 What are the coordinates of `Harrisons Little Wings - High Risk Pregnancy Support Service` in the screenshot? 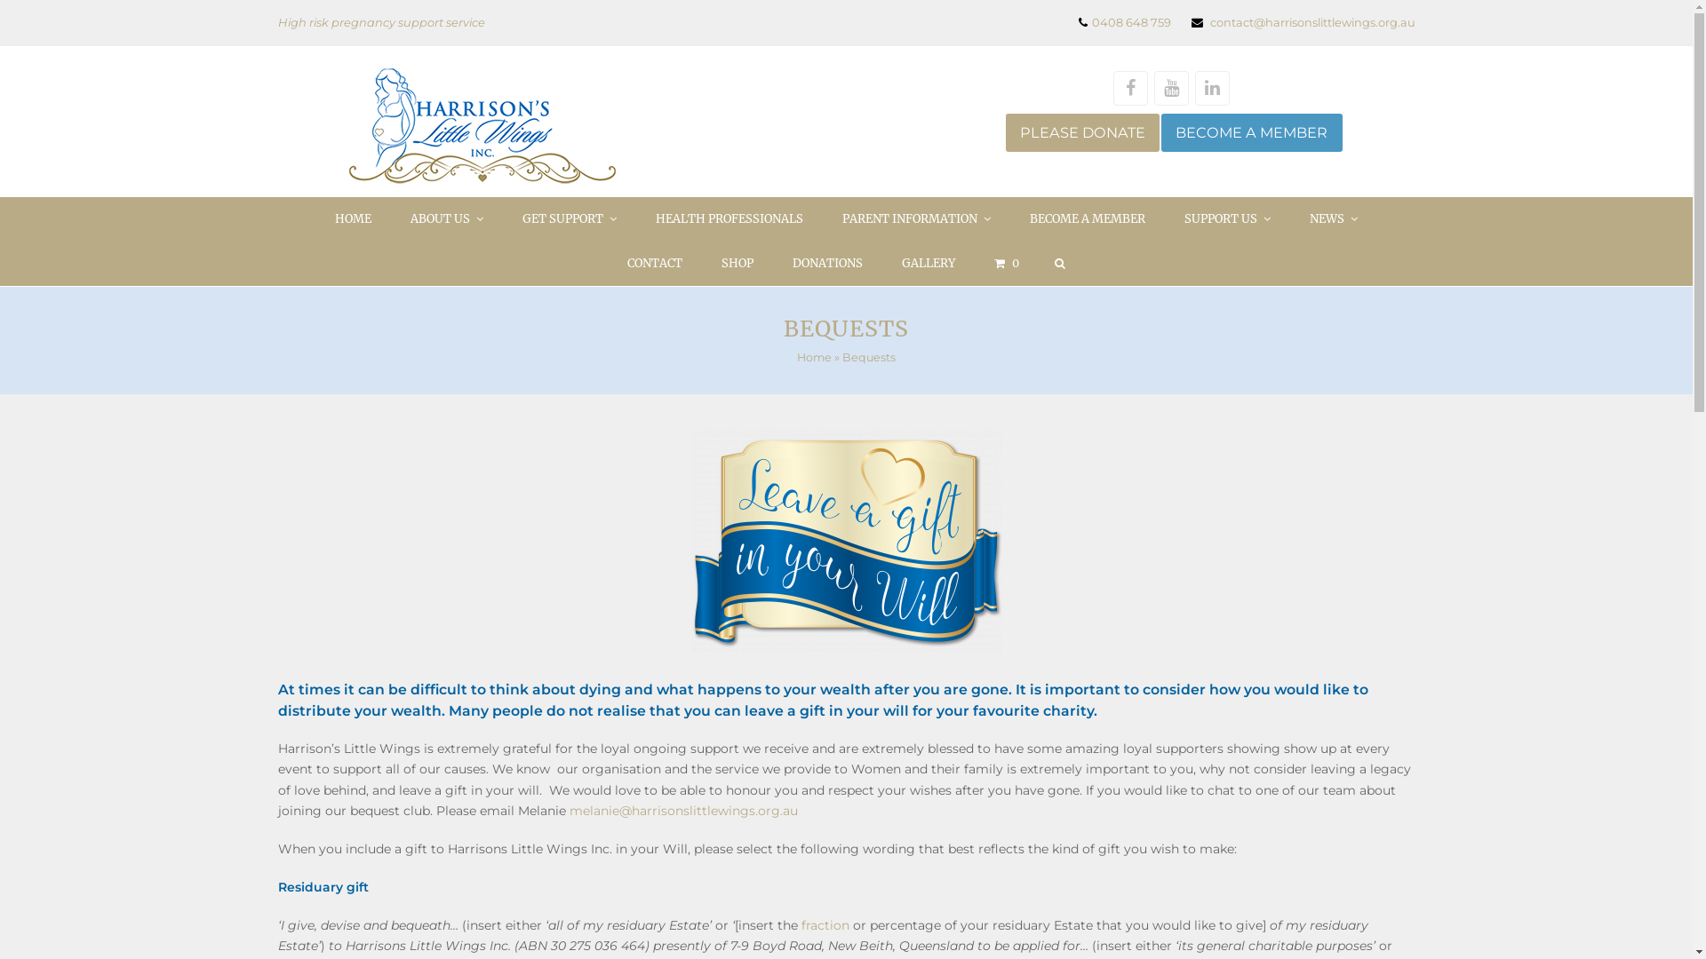 It's located at (482, 124).